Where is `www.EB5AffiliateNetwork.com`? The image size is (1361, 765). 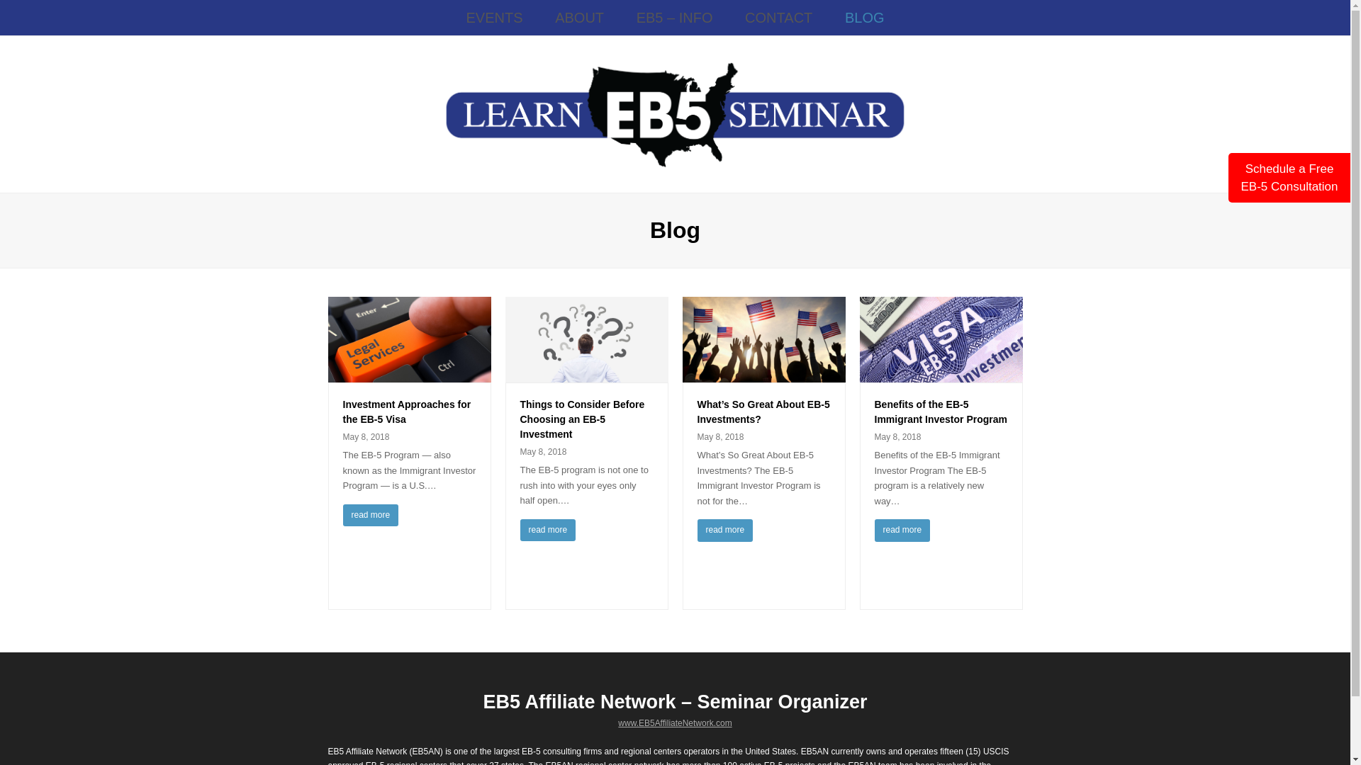 www.EB5AffiliateNetwork.com is located at coordinates (675, 723).